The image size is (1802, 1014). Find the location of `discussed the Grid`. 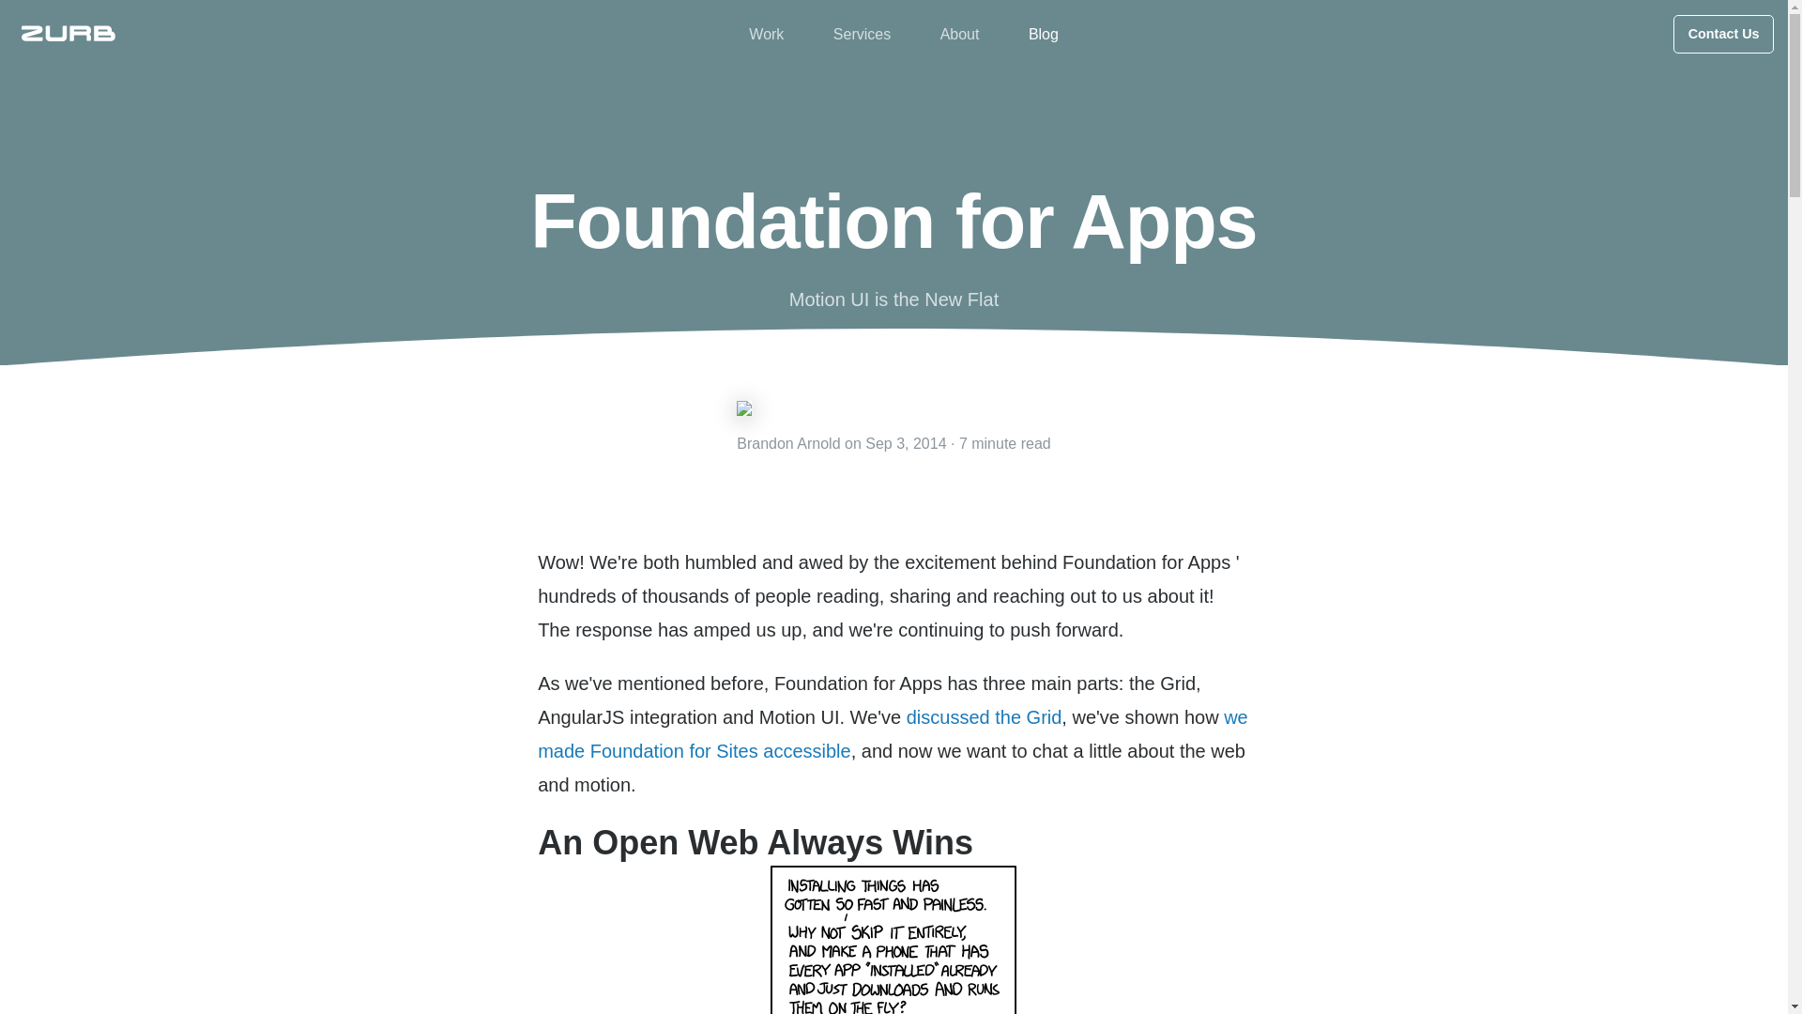

discussed the Grid is located at coordinates (984, 717).